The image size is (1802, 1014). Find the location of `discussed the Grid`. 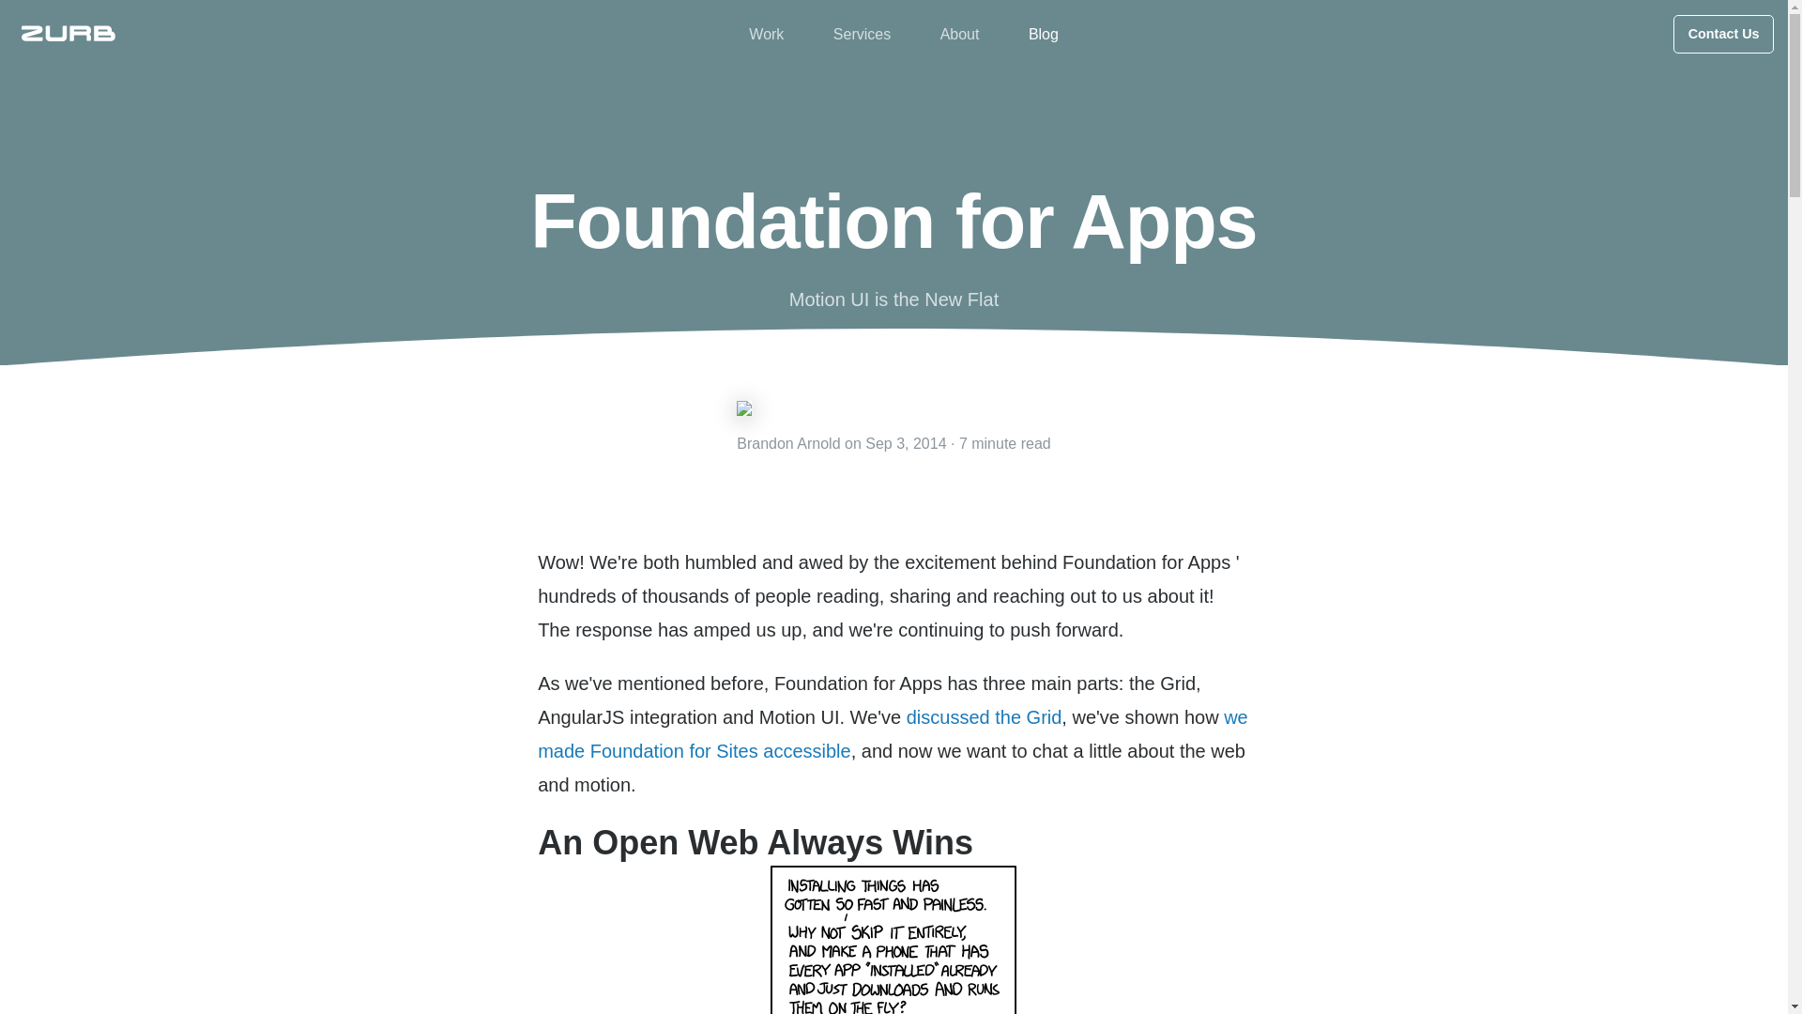

discussed the Grid is located at coordinates (984, 717).